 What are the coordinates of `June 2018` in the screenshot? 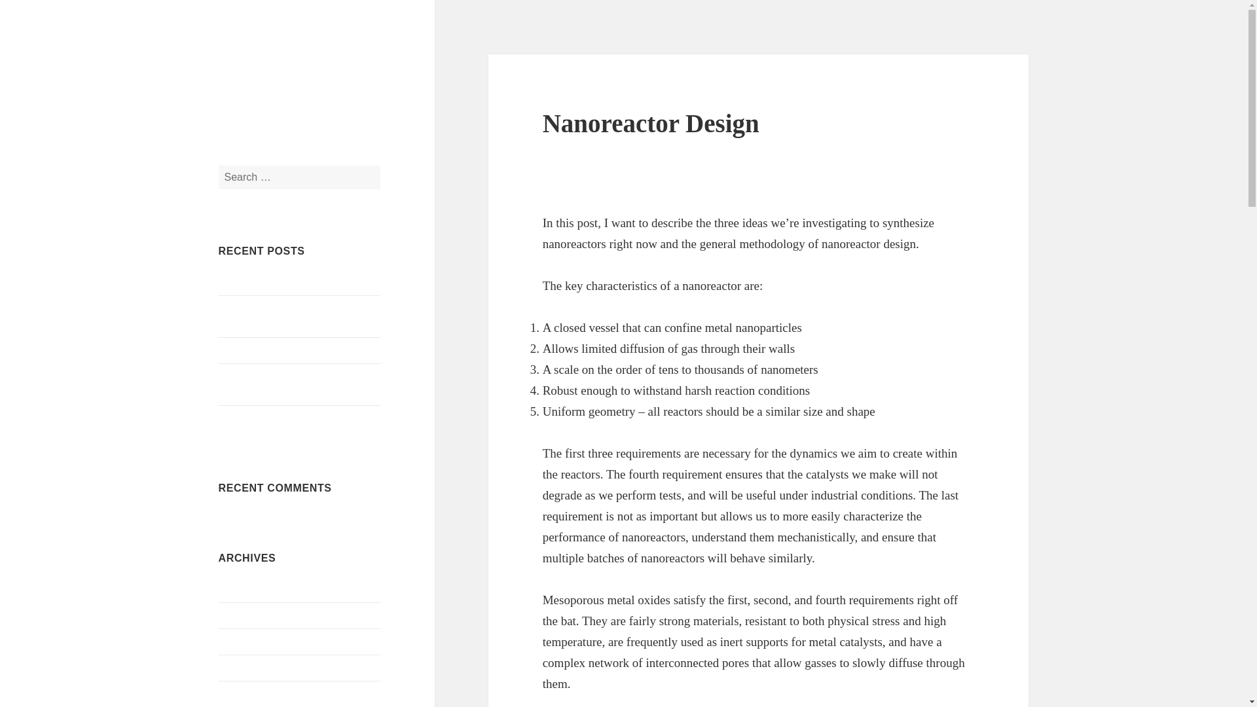 It's located at (240, 668).